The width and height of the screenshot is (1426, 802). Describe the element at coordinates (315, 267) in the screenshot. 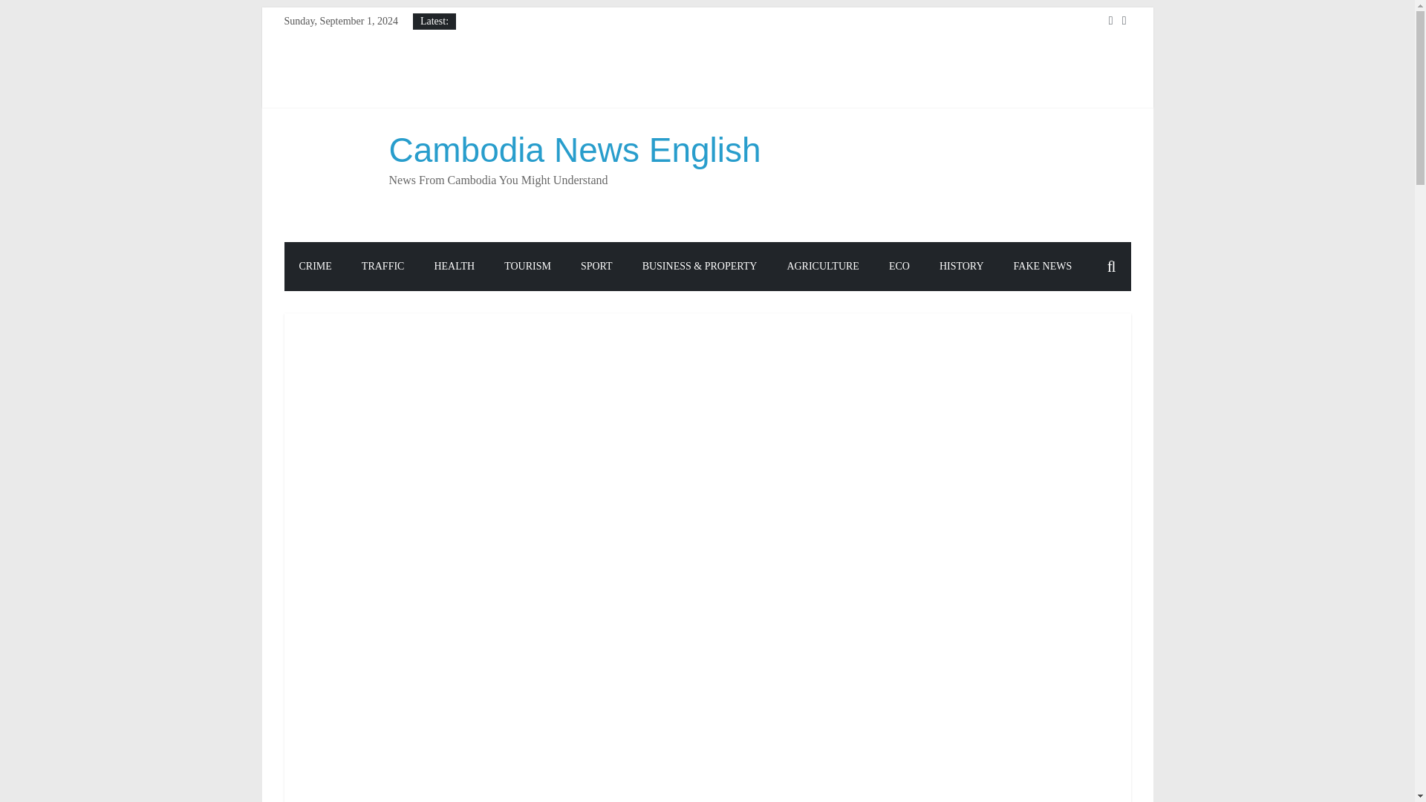

I see `CRIME` at that location.